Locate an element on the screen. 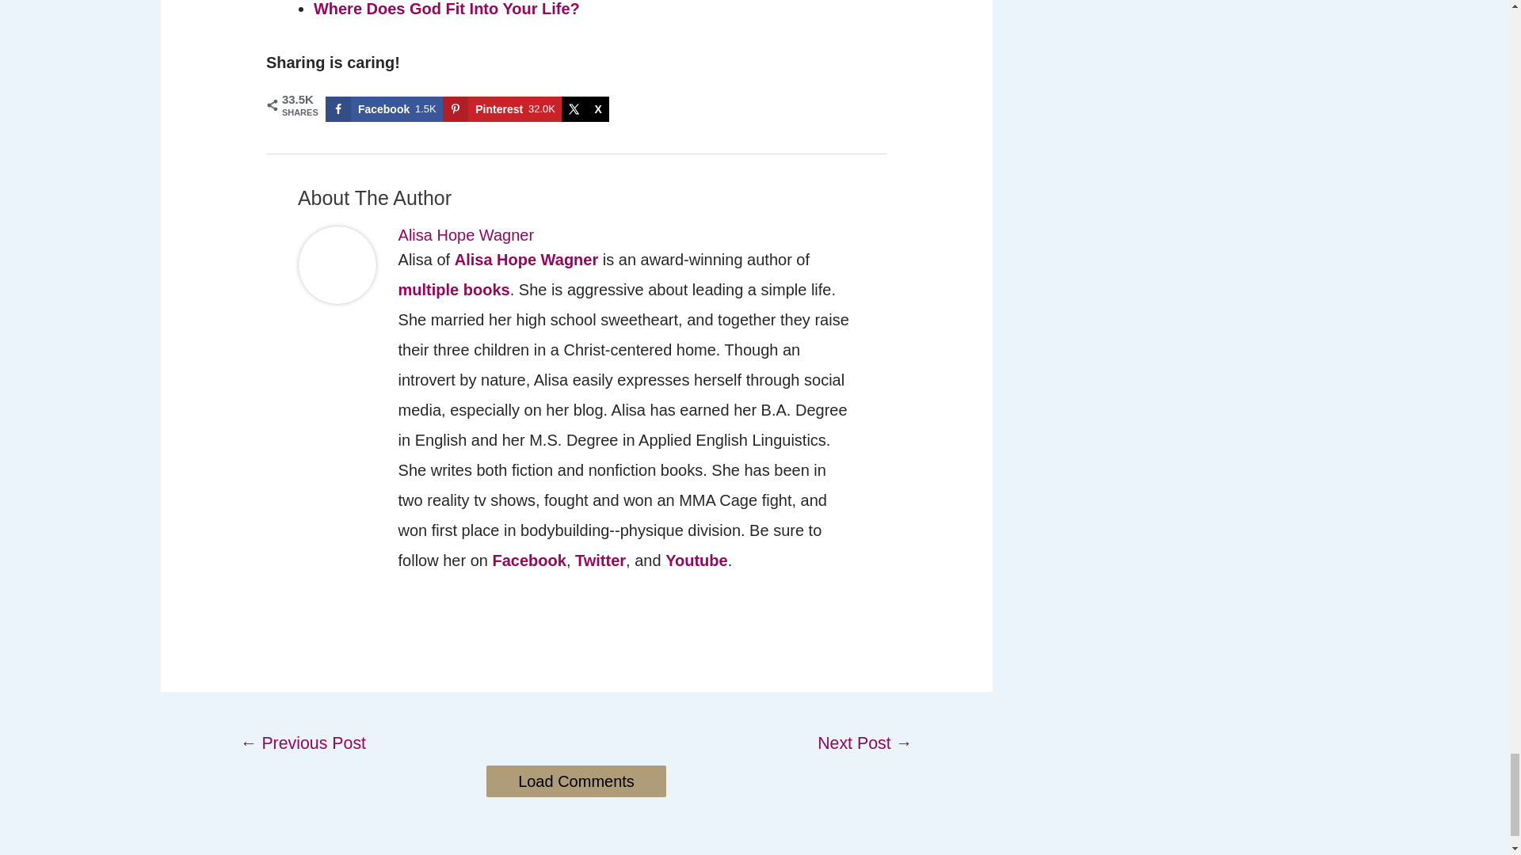 The width and height of the screenshot is (1521, 855). Share on X is located at coordinates (585, 109).